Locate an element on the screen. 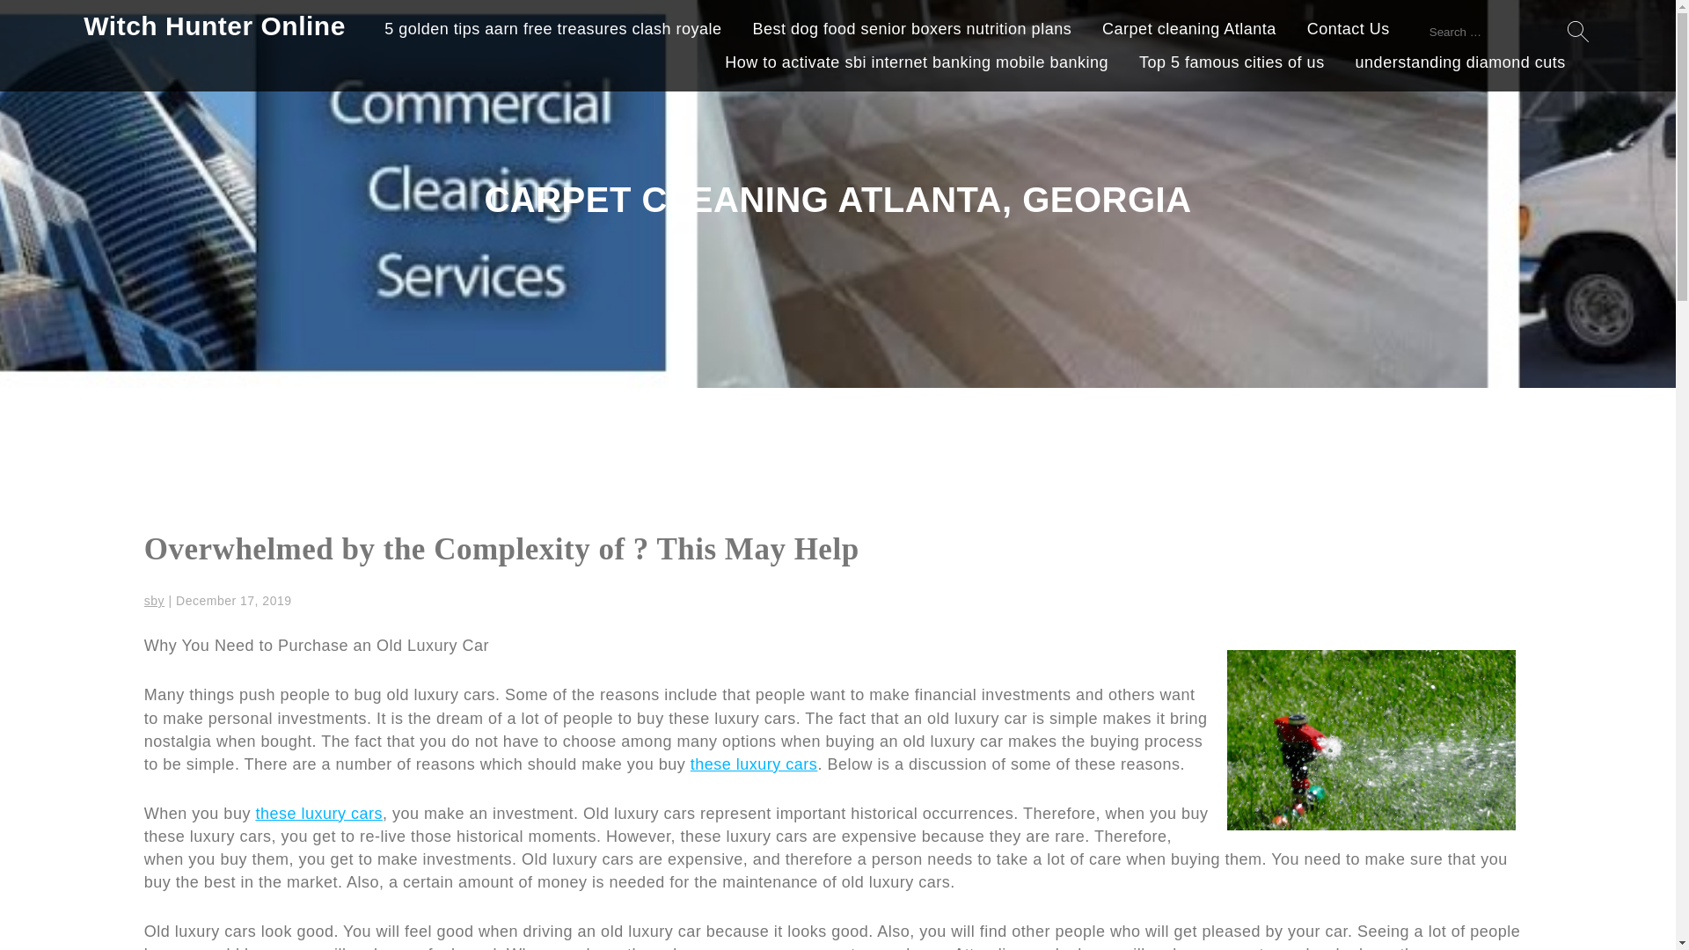 The image size is (1689, 950). Carpet cleaning Atlanta is located at coordinates (1189, 32).